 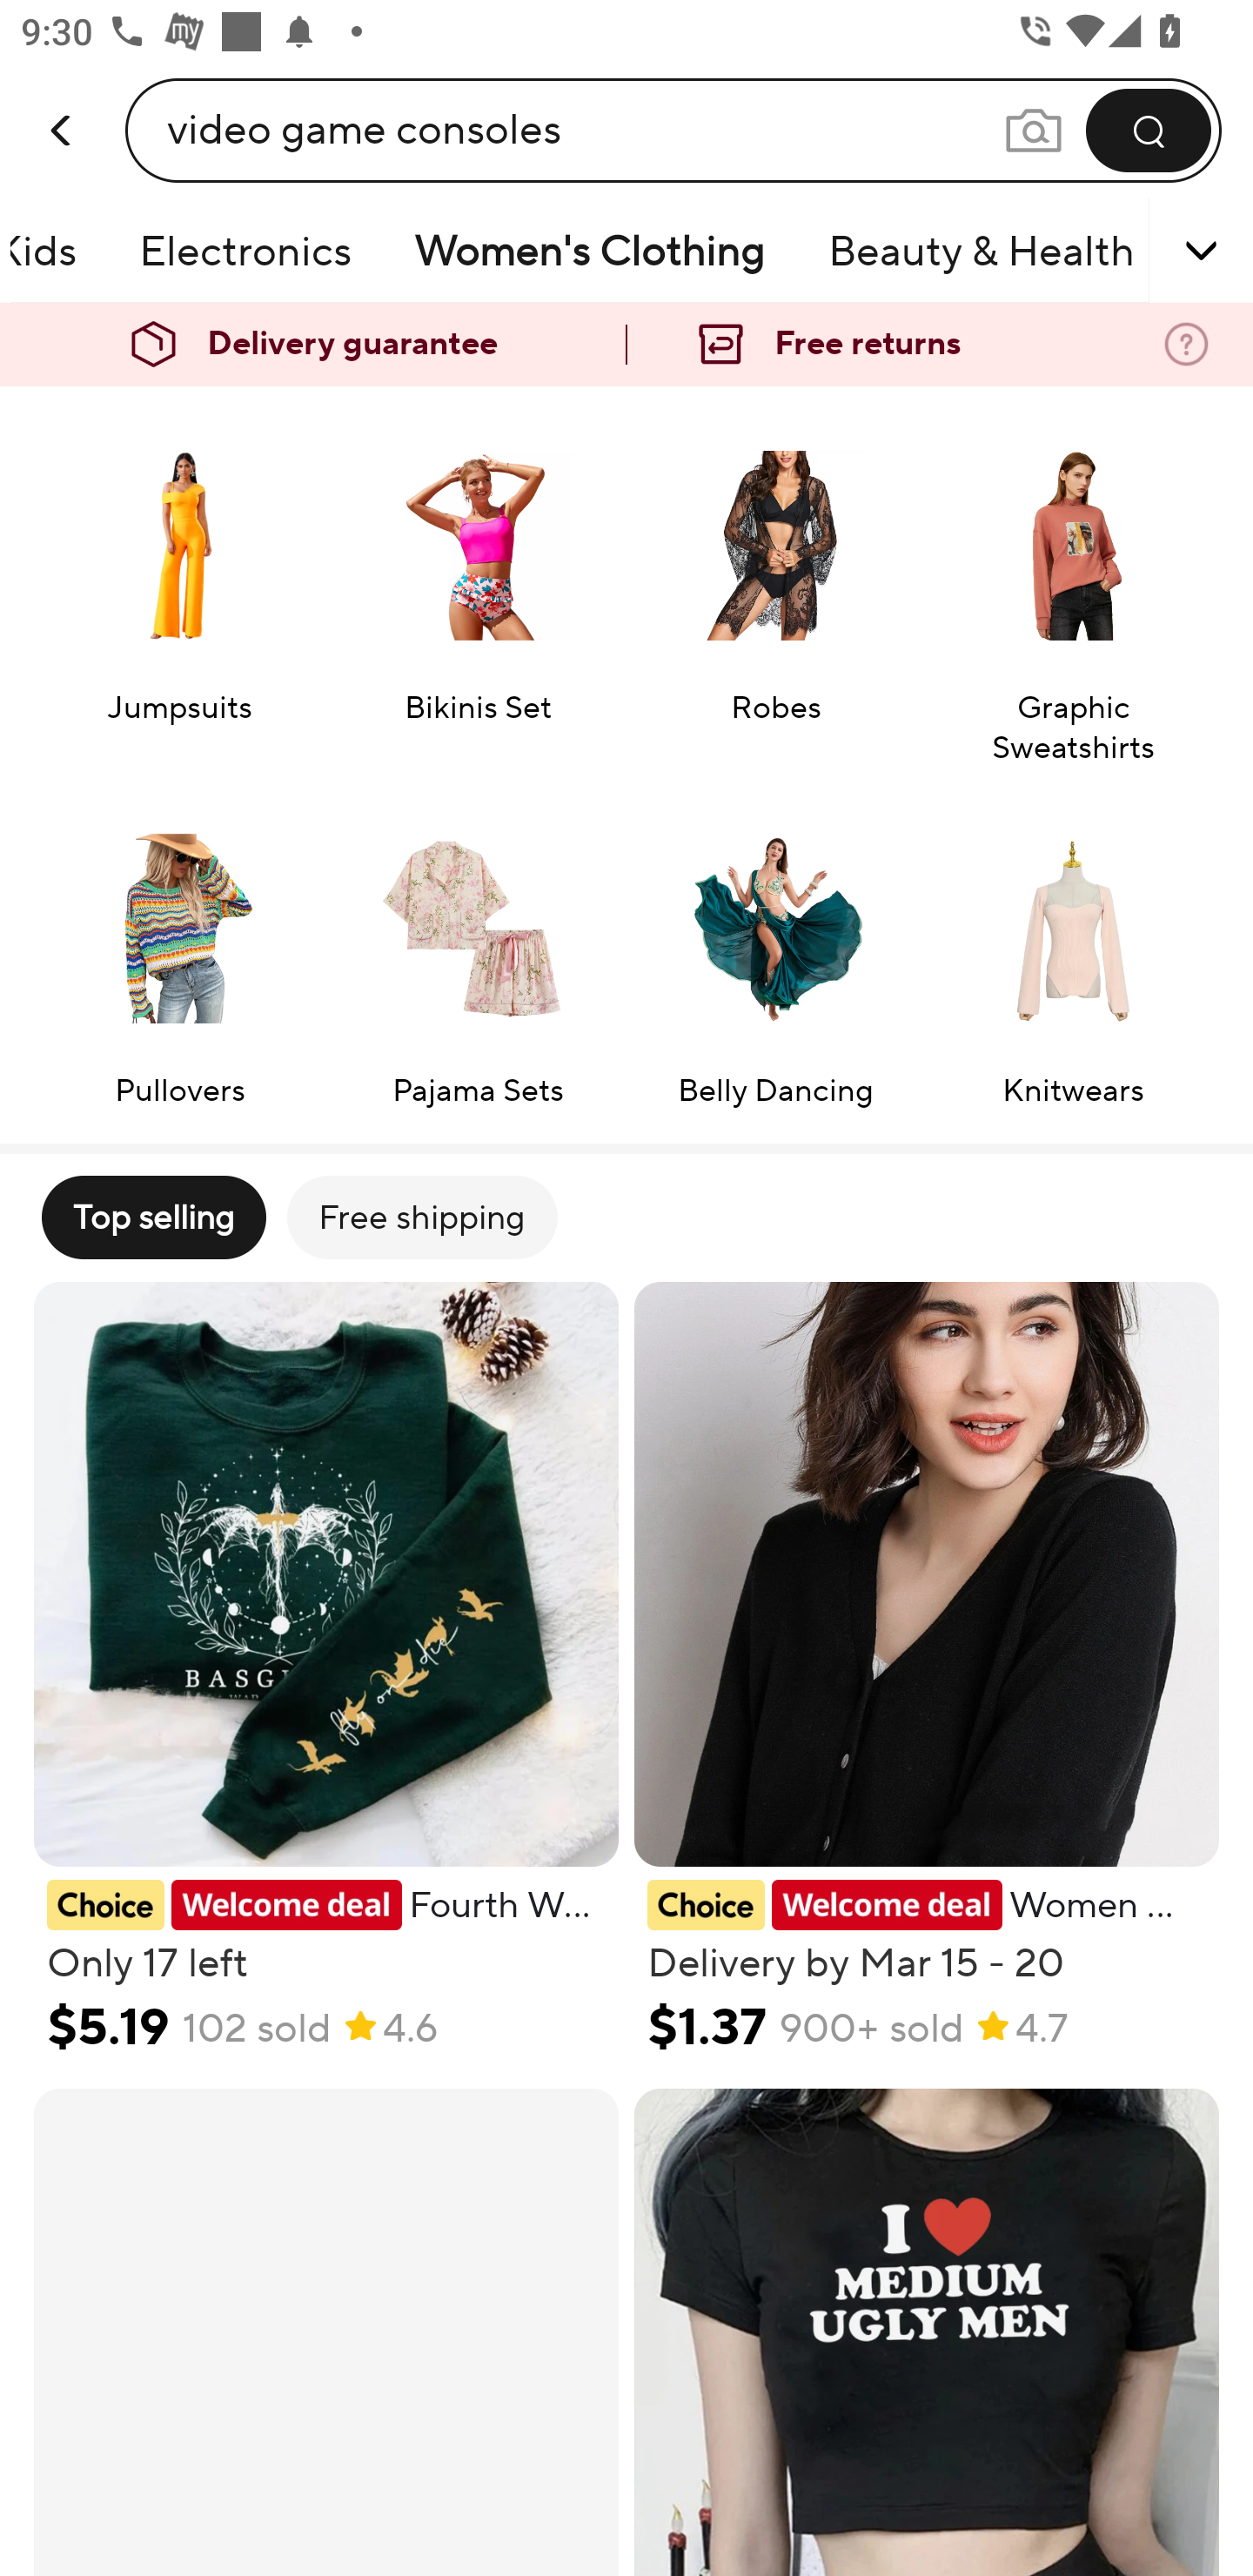 I want to click on video game consoles Search query, so click(x=585, y=130).